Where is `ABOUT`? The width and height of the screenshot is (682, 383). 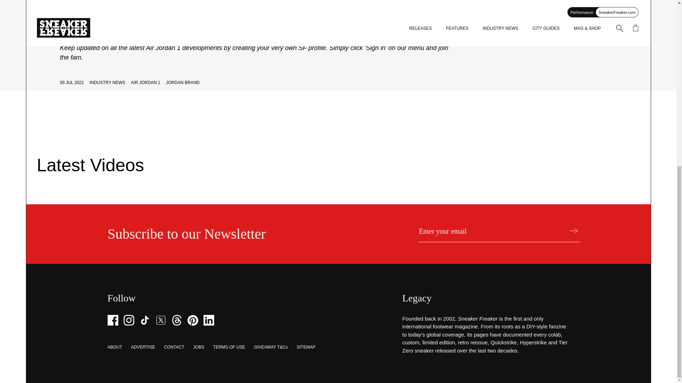 ABOUT is located at coordinates (114, 347).